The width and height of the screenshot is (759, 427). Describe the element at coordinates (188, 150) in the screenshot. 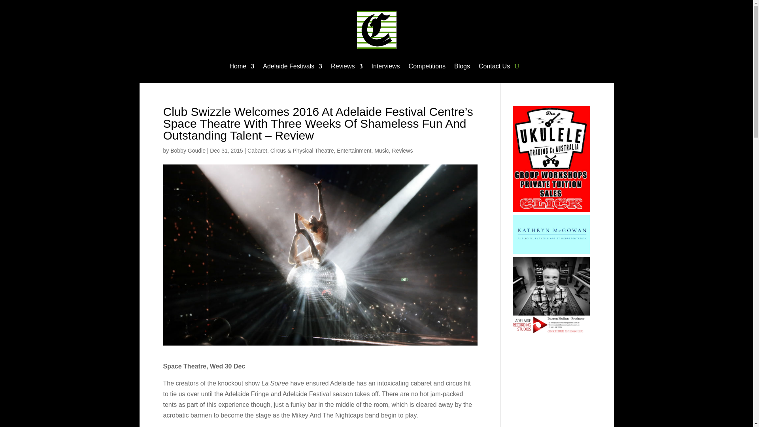

I see `Posts by Bobby Goudie` at that location.